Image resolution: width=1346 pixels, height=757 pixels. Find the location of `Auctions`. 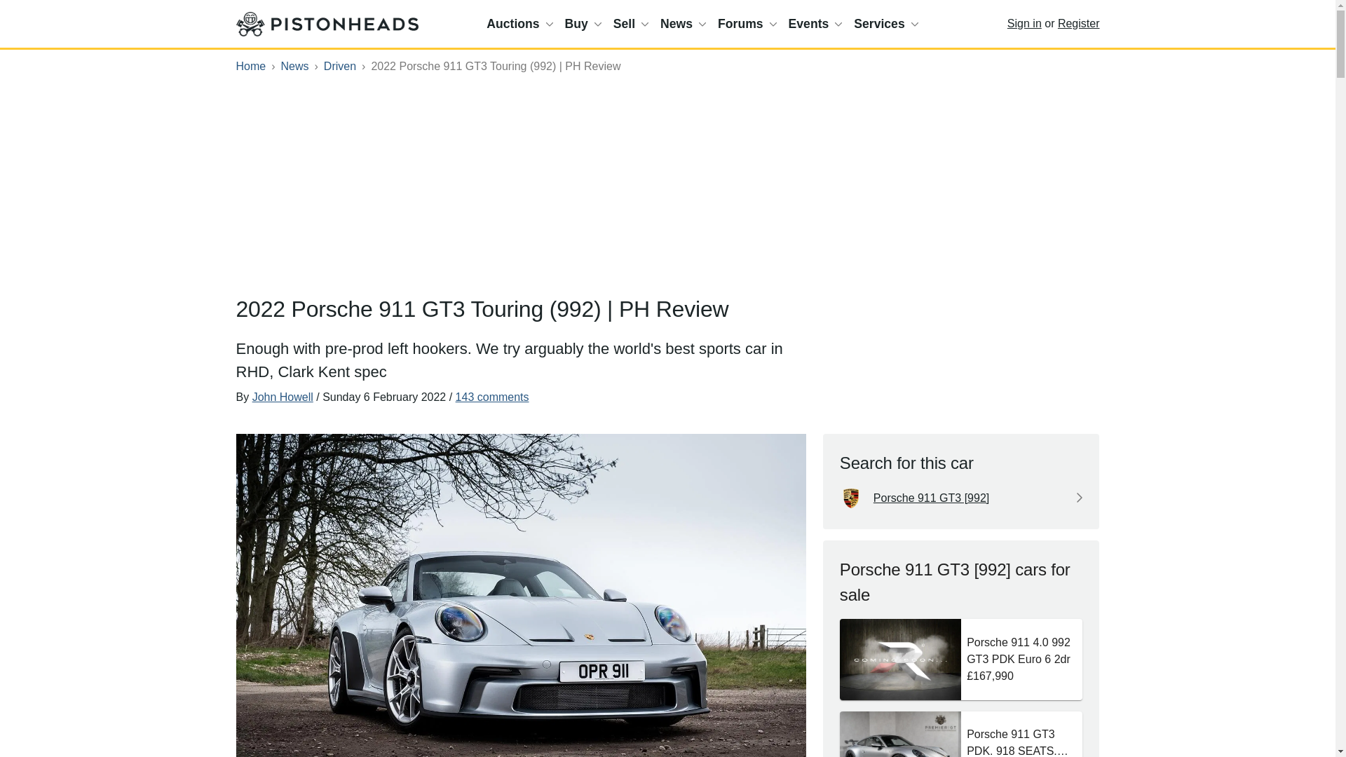

Auctions is located at coordinates (519, 24).